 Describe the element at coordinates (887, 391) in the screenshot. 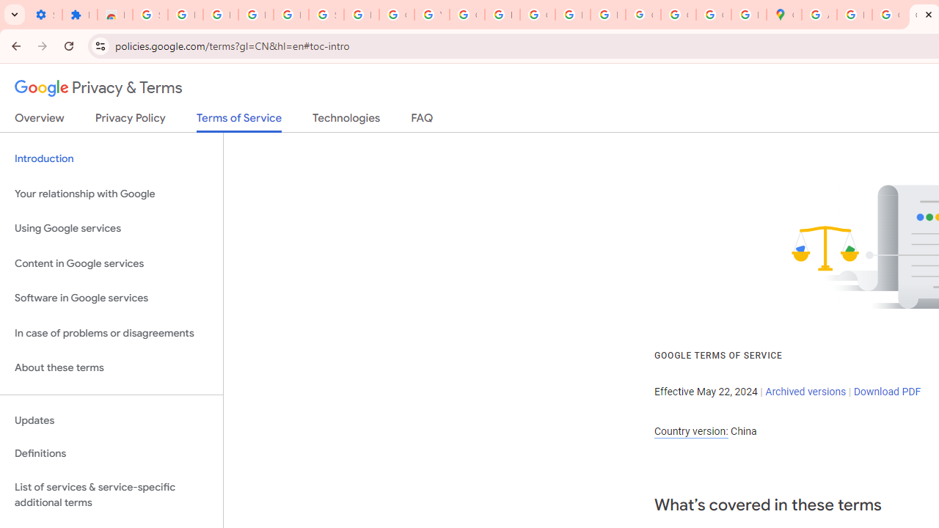

I see `Download PDF` at that location.